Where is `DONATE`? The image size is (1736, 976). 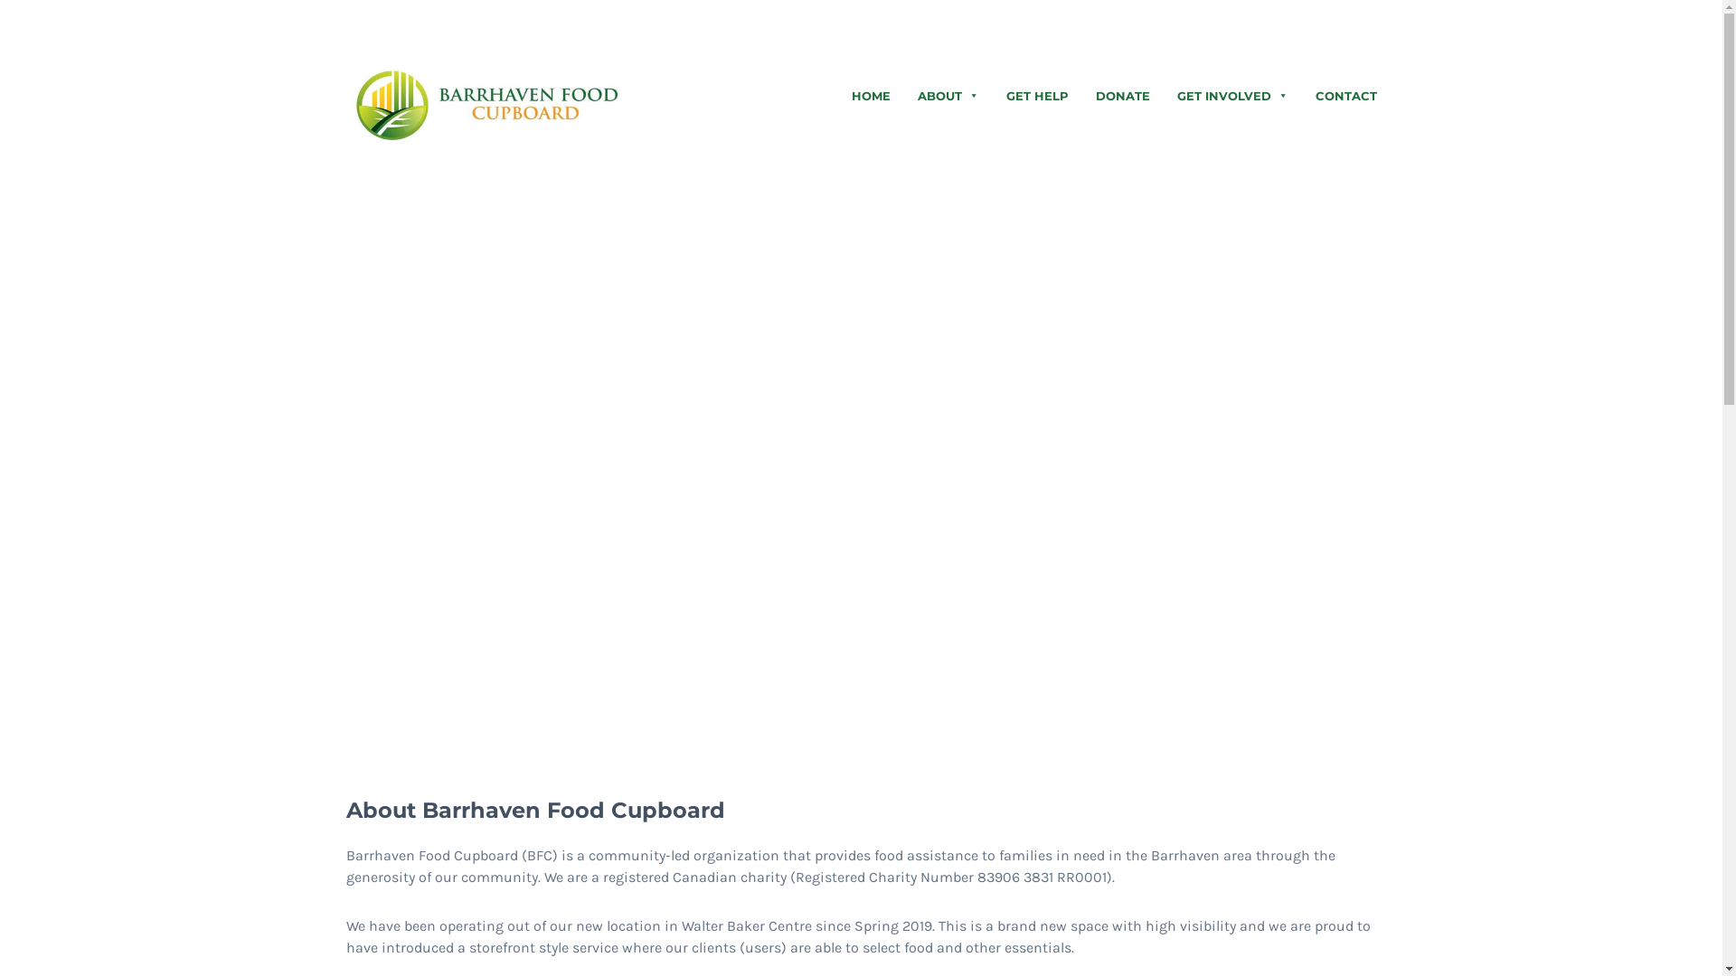 DONATE is located at coordinates (1122, 96).